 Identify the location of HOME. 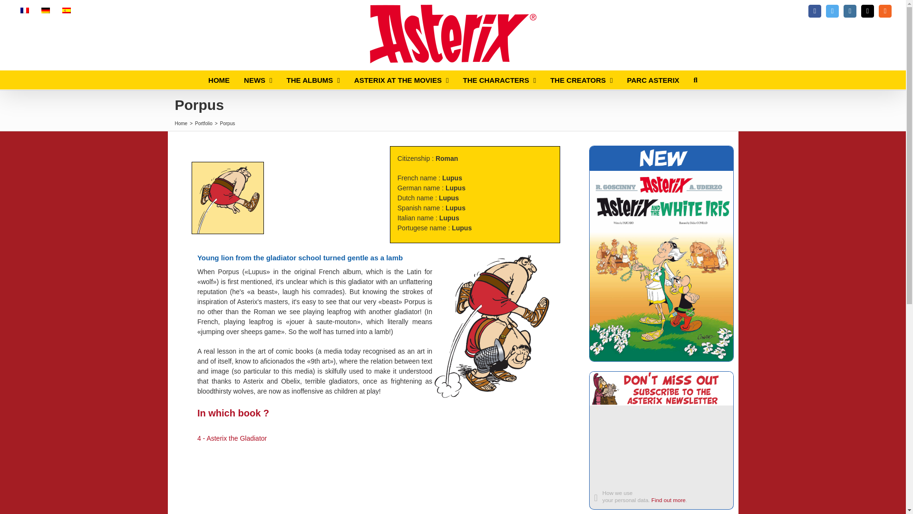
(219, 79).